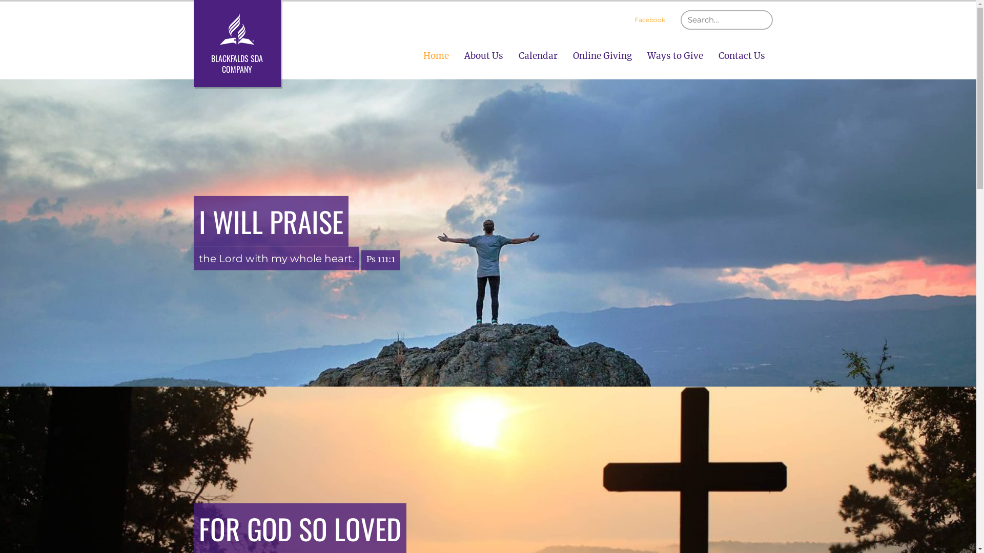 The width and height of the screenshot is (984, 553). I want to click on BLACKFALDS SDA COMPANY, so click(237, 44).